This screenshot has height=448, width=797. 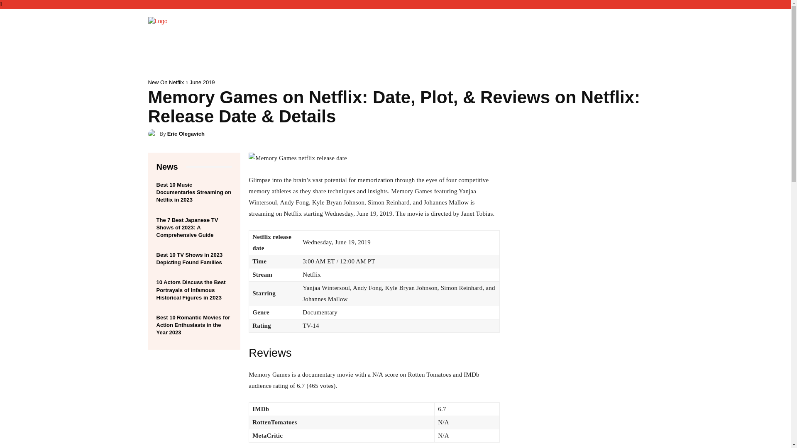 I want to click on Eric Olegavich, so click(x=154, y=134).